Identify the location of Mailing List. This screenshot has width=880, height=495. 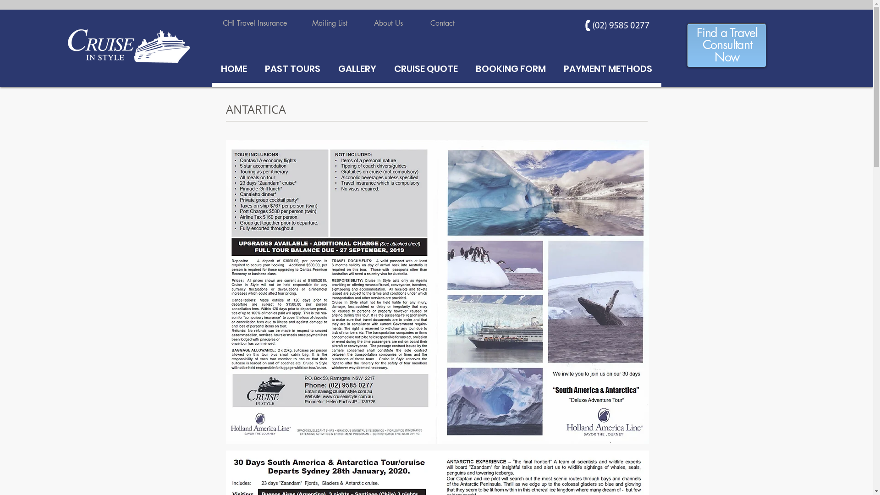
(329, 24).